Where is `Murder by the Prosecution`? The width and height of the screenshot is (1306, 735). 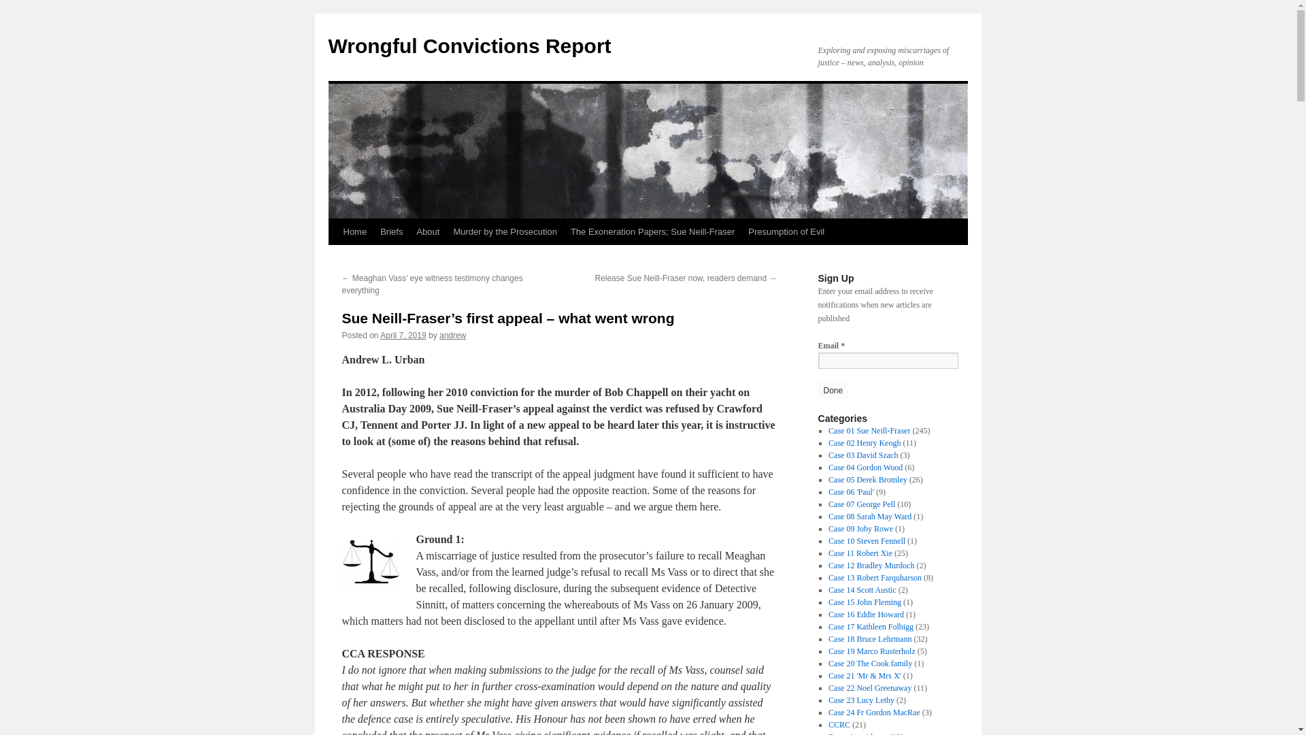 Murder by the Prosecution is located at coordinates (505, 231).